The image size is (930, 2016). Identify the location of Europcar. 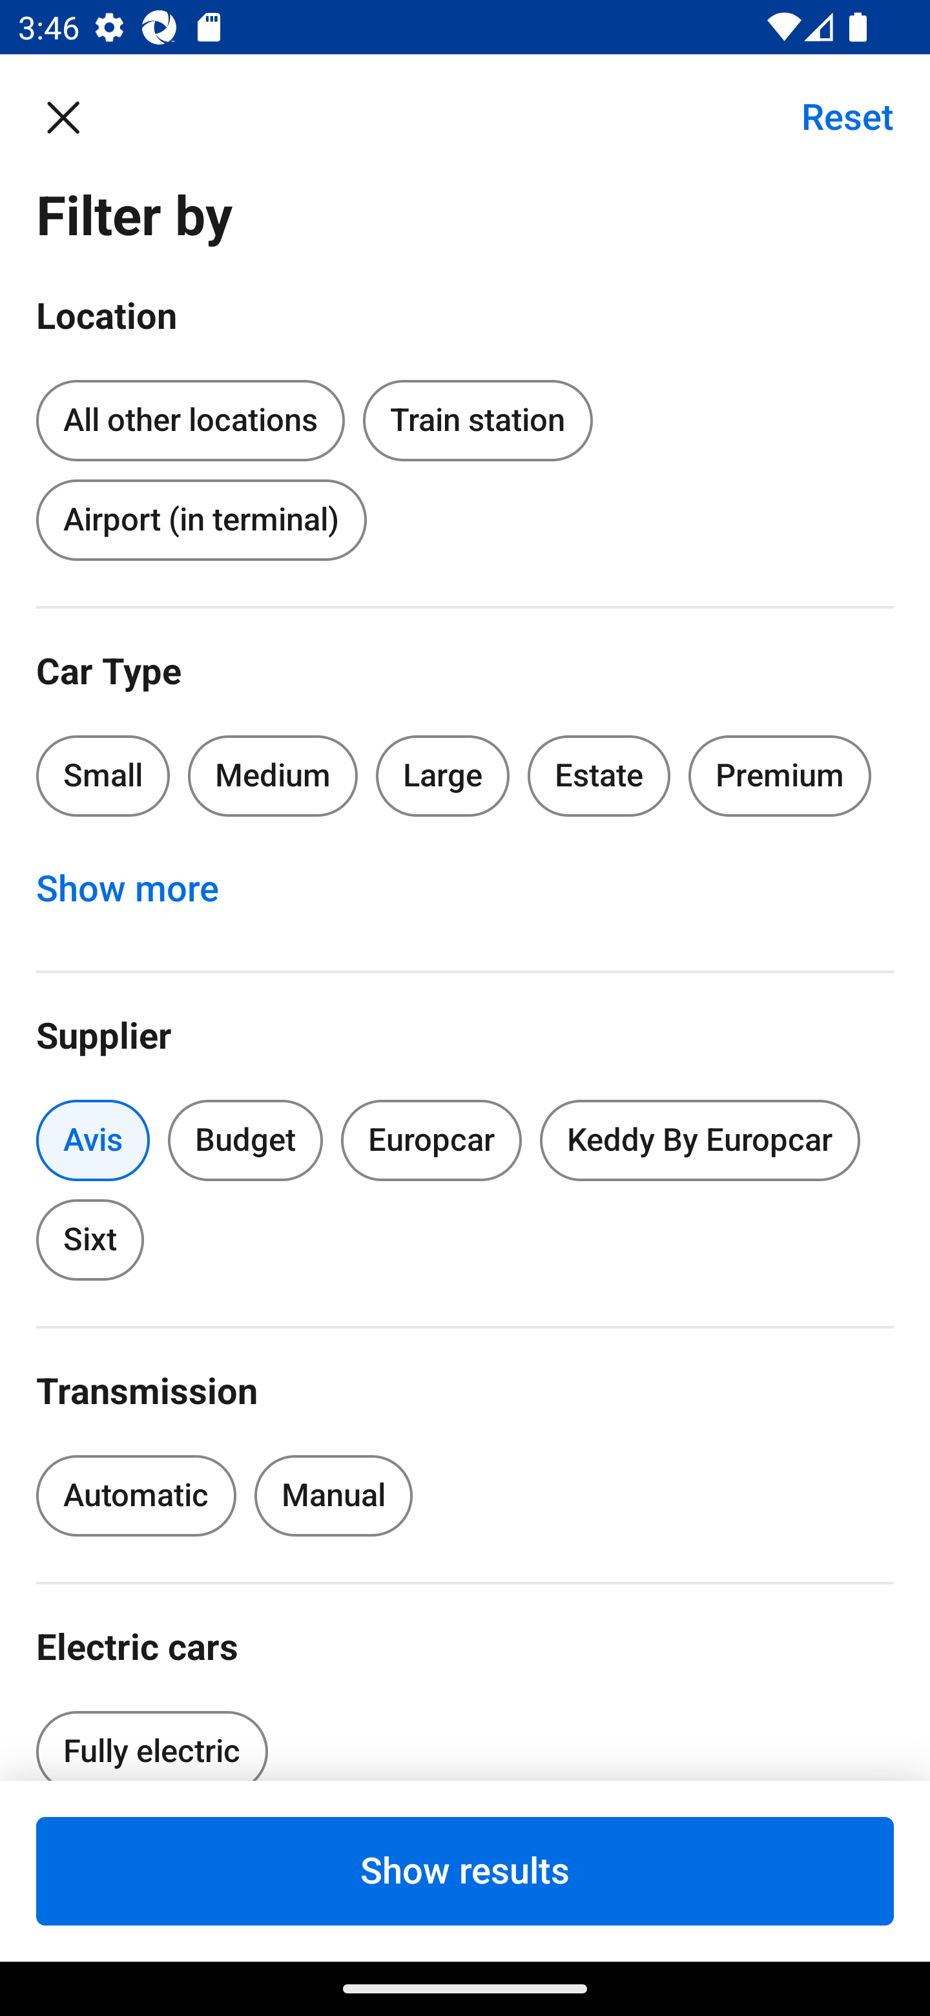
(431, 1141).